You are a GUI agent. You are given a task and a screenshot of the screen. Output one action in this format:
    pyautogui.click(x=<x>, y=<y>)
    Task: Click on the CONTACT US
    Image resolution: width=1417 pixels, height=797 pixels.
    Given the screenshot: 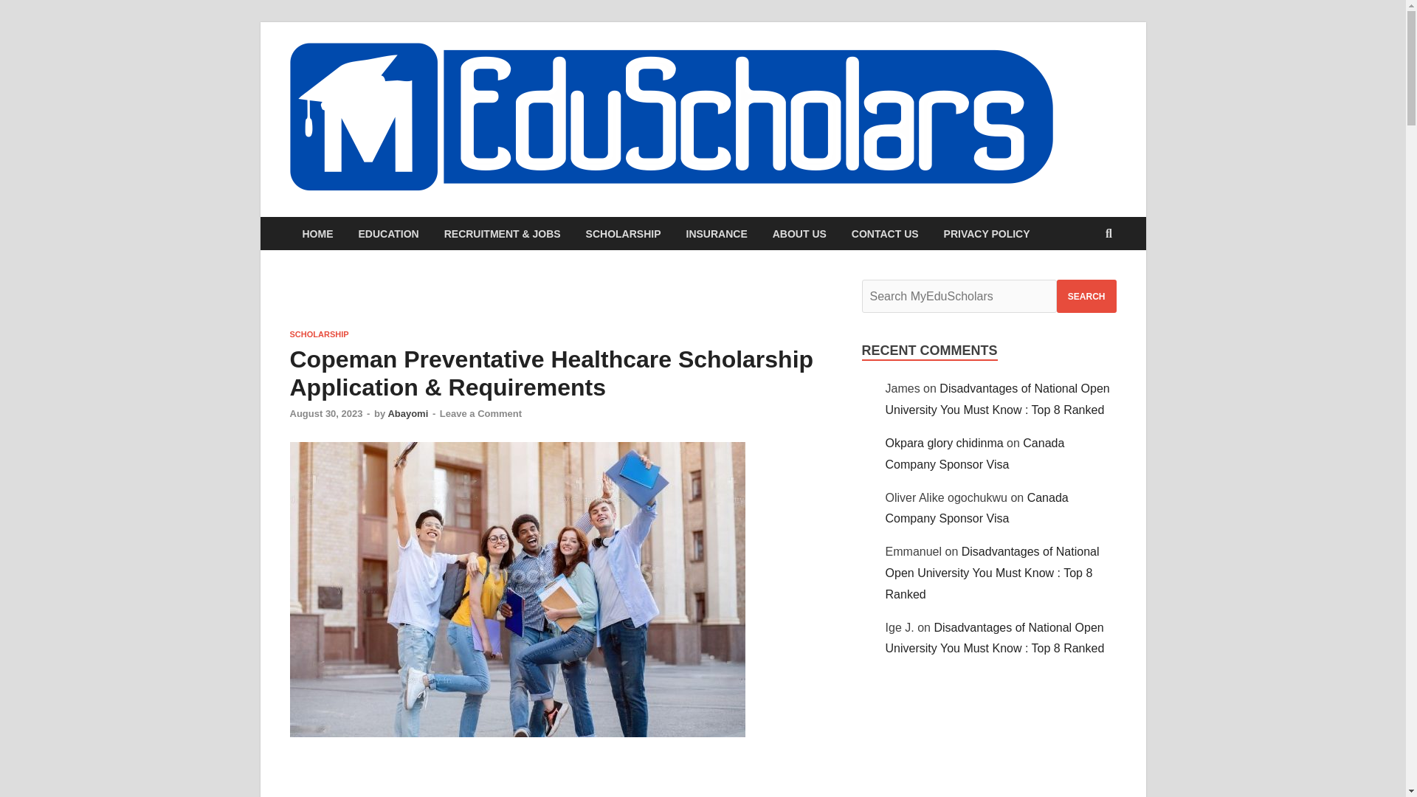 What is the action you would take?
    pyautogui.click(x=884, y=233)
    